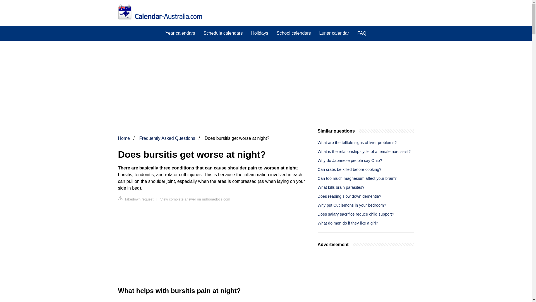 The height and width of the screenshot is (302, 536). Describe the element at coordinates (167, 138) in the screenshot. I see `Frequently Asked Questions` at that location.